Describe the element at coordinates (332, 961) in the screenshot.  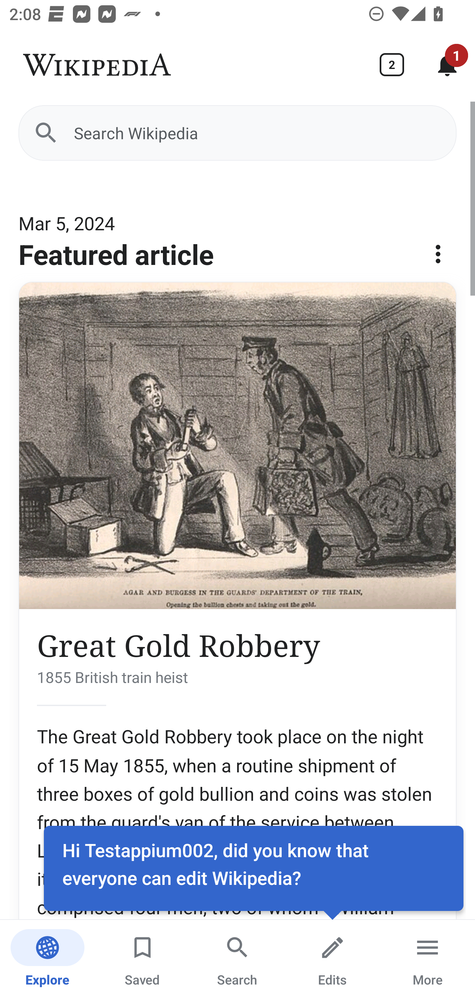
I see `Edits` at that location.